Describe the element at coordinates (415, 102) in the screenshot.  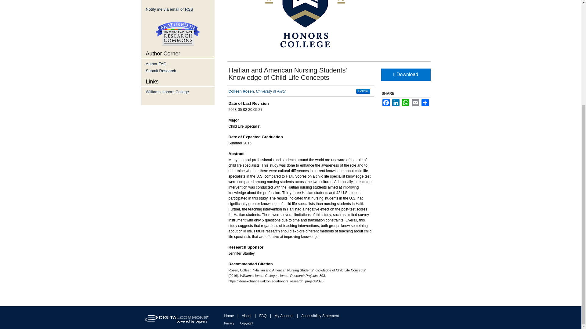
I see `Email` at that location.